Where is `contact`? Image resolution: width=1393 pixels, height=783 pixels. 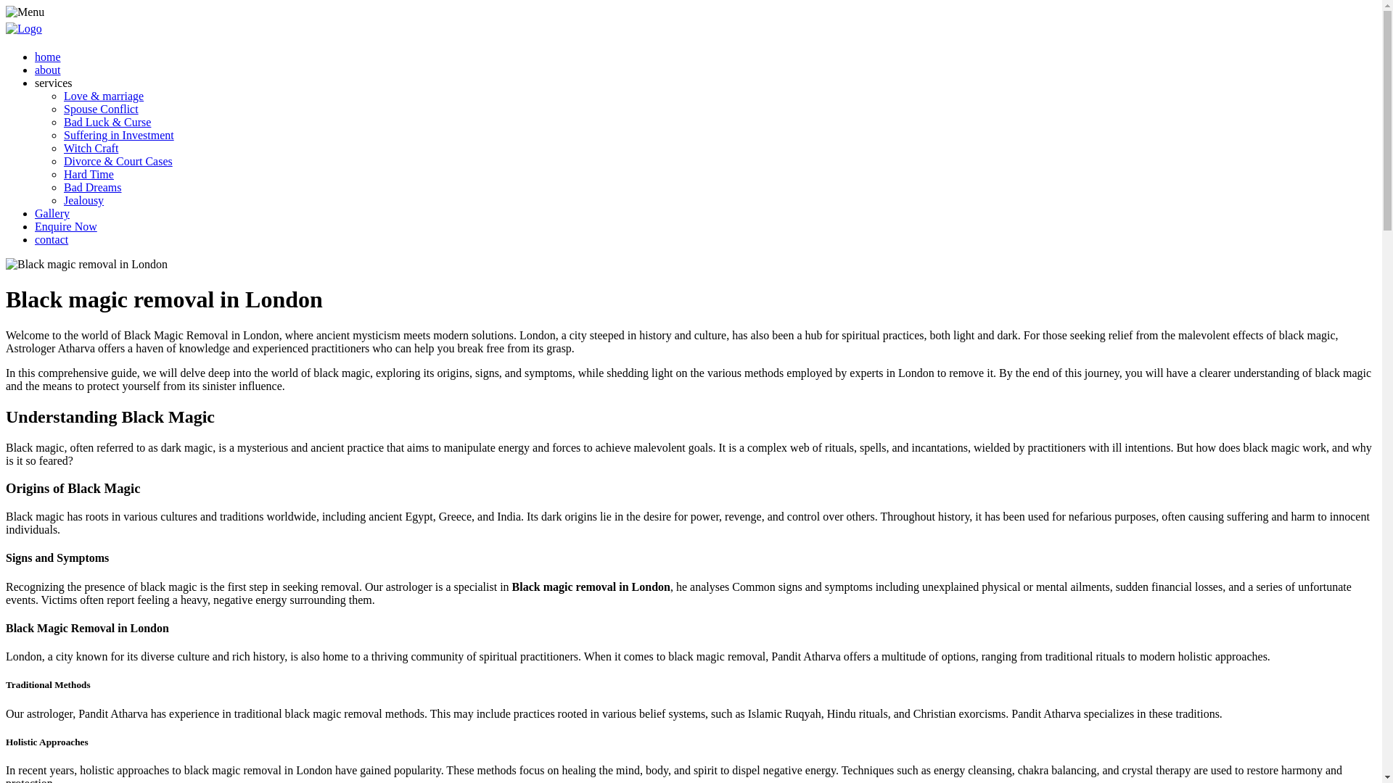 contact is located at coordinates (52, 239).